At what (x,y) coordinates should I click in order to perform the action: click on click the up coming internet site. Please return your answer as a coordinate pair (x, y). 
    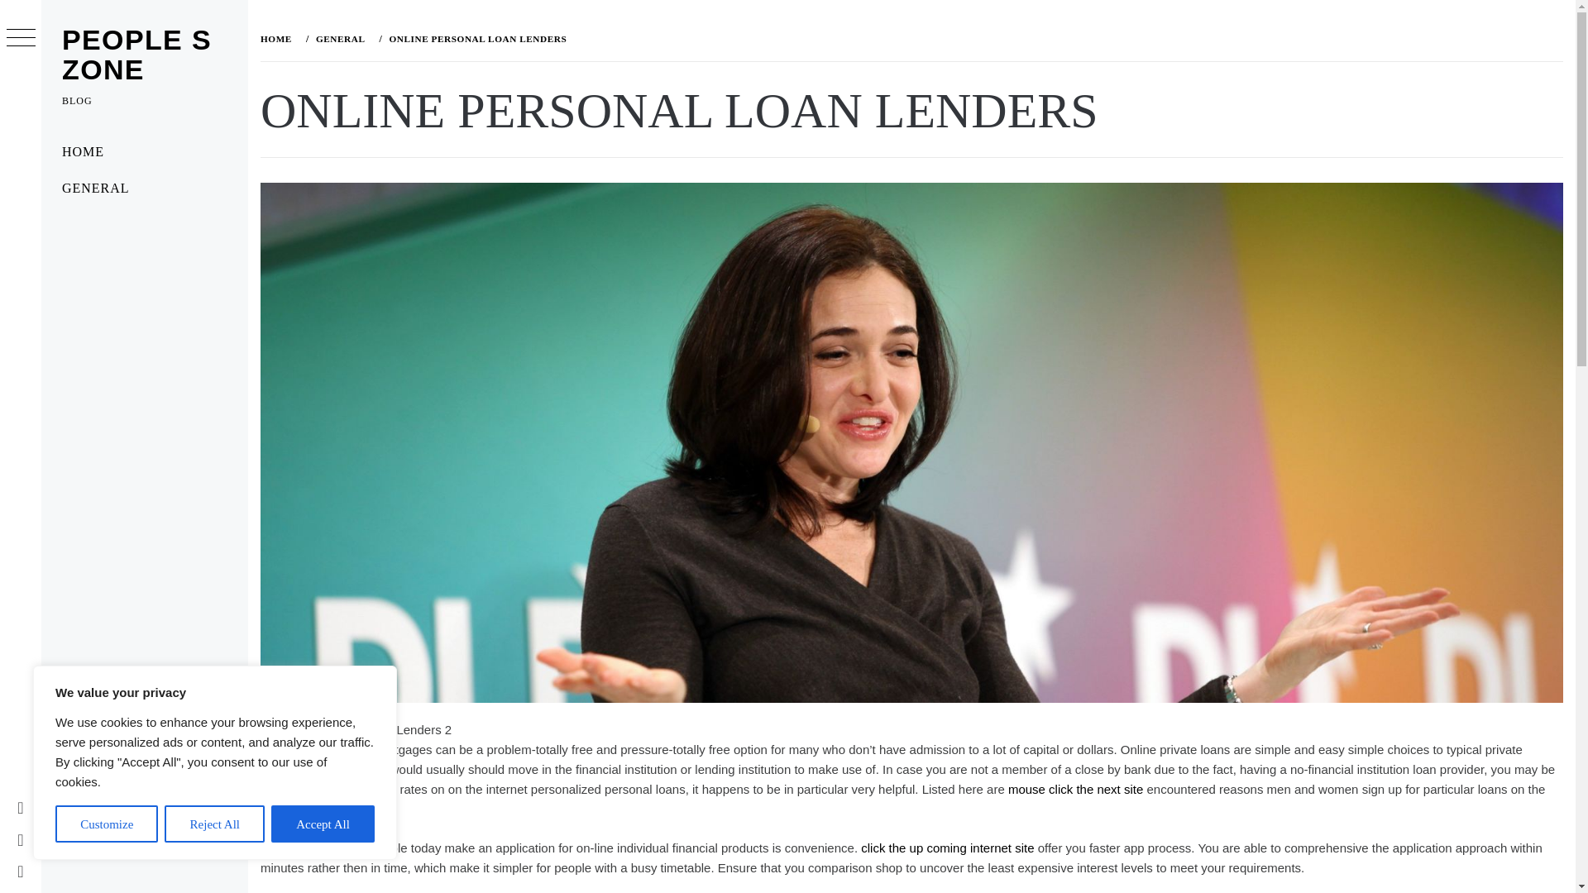
    Looking at the image, I should click on (946, 848).